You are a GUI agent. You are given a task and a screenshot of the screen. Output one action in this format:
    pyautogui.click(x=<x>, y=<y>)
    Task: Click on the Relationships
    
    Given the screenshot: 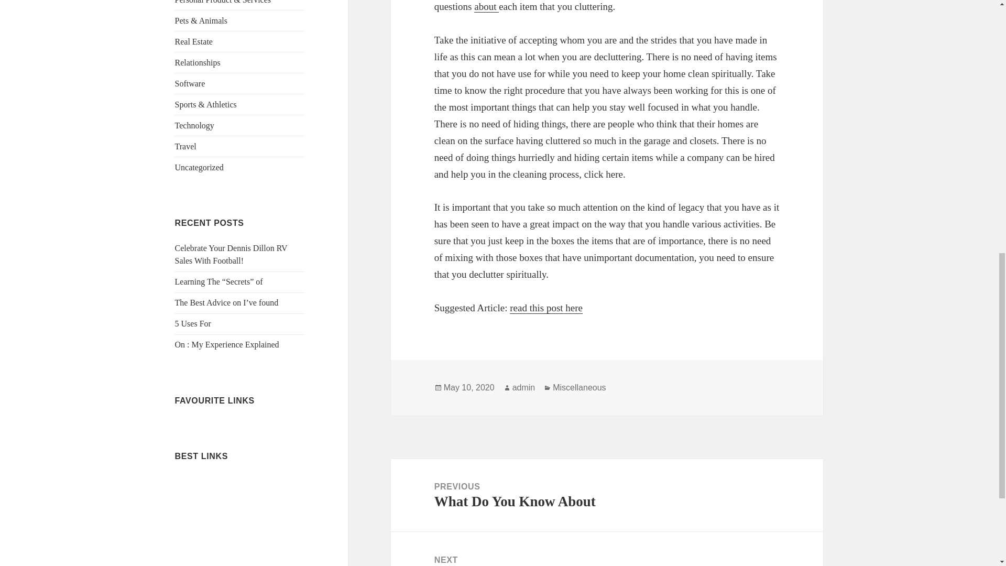 What is the action you would take?
    pyautogui.click(x=198, y=63)
    